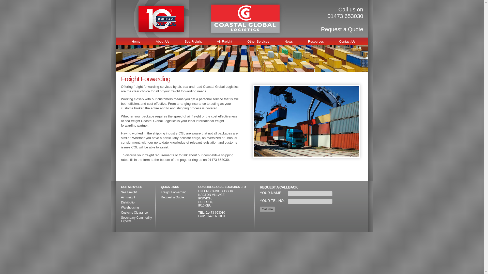 This screenshot has width=488, height=274. I want to click on Air Freight, so click(128, 197).